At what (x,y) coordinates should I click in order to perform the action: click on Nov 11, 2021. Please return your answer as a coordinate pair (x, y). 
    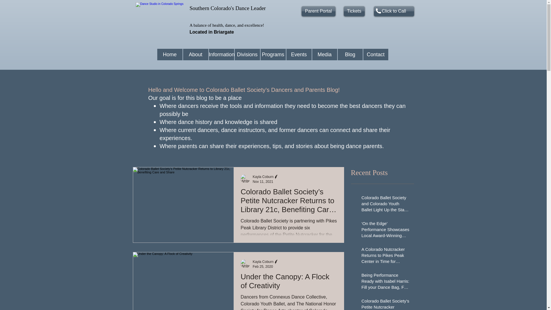
    Looking at the image, I should click on (262, 182).